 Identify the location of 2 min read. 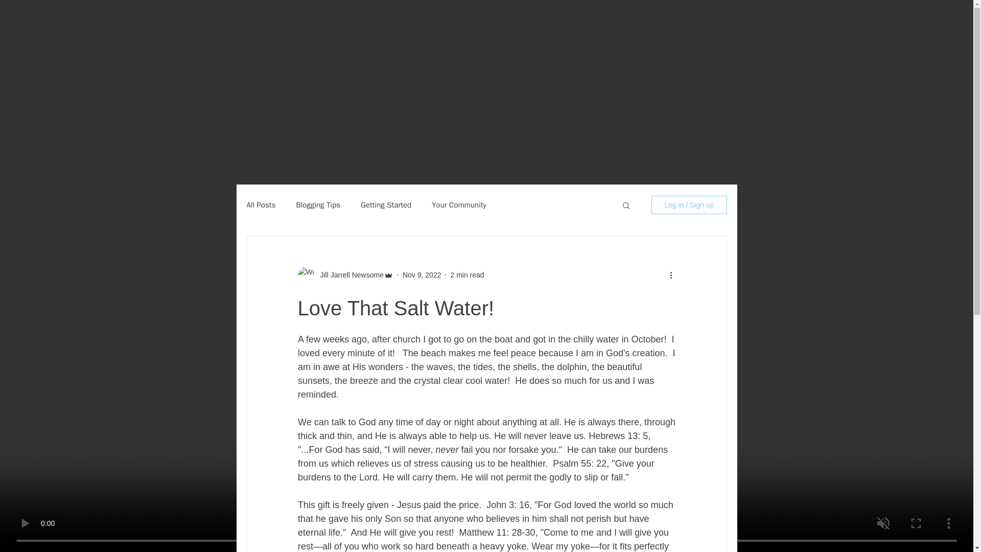
(467, 275).